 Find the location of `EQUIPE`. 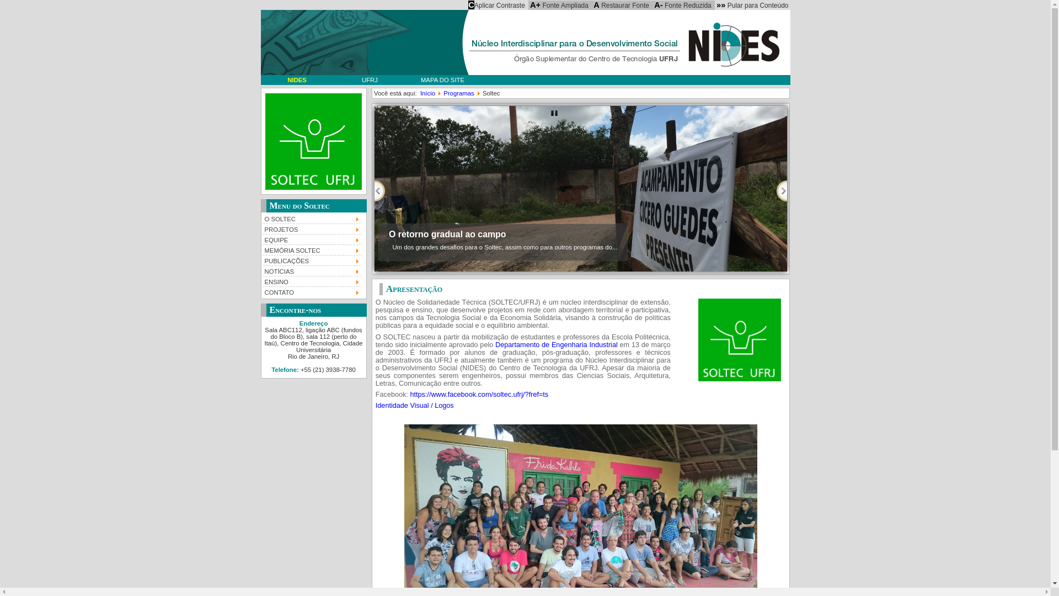

EQUIPE is located at coordinates (312, 240).